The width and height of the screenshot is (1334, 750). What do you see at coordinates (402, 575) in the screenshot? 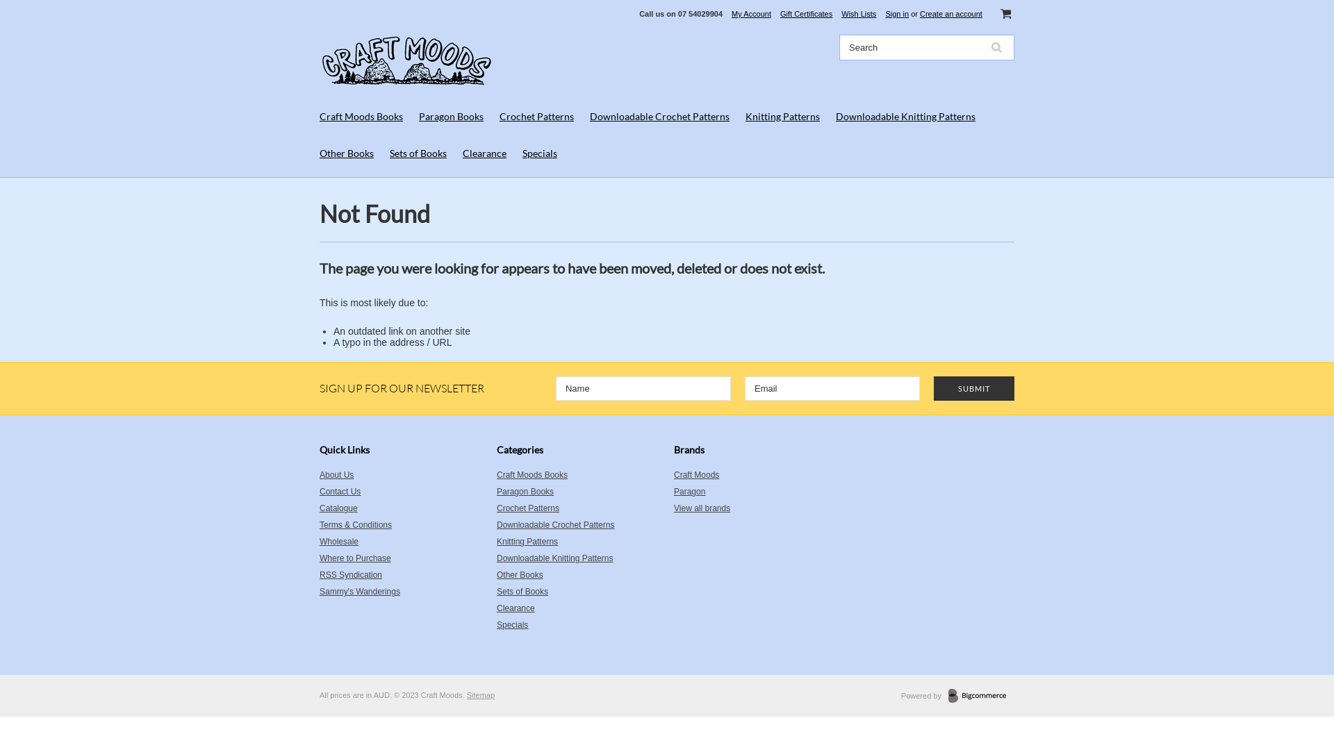
I see `RSS Syndication` at bounding box center [402, 575].